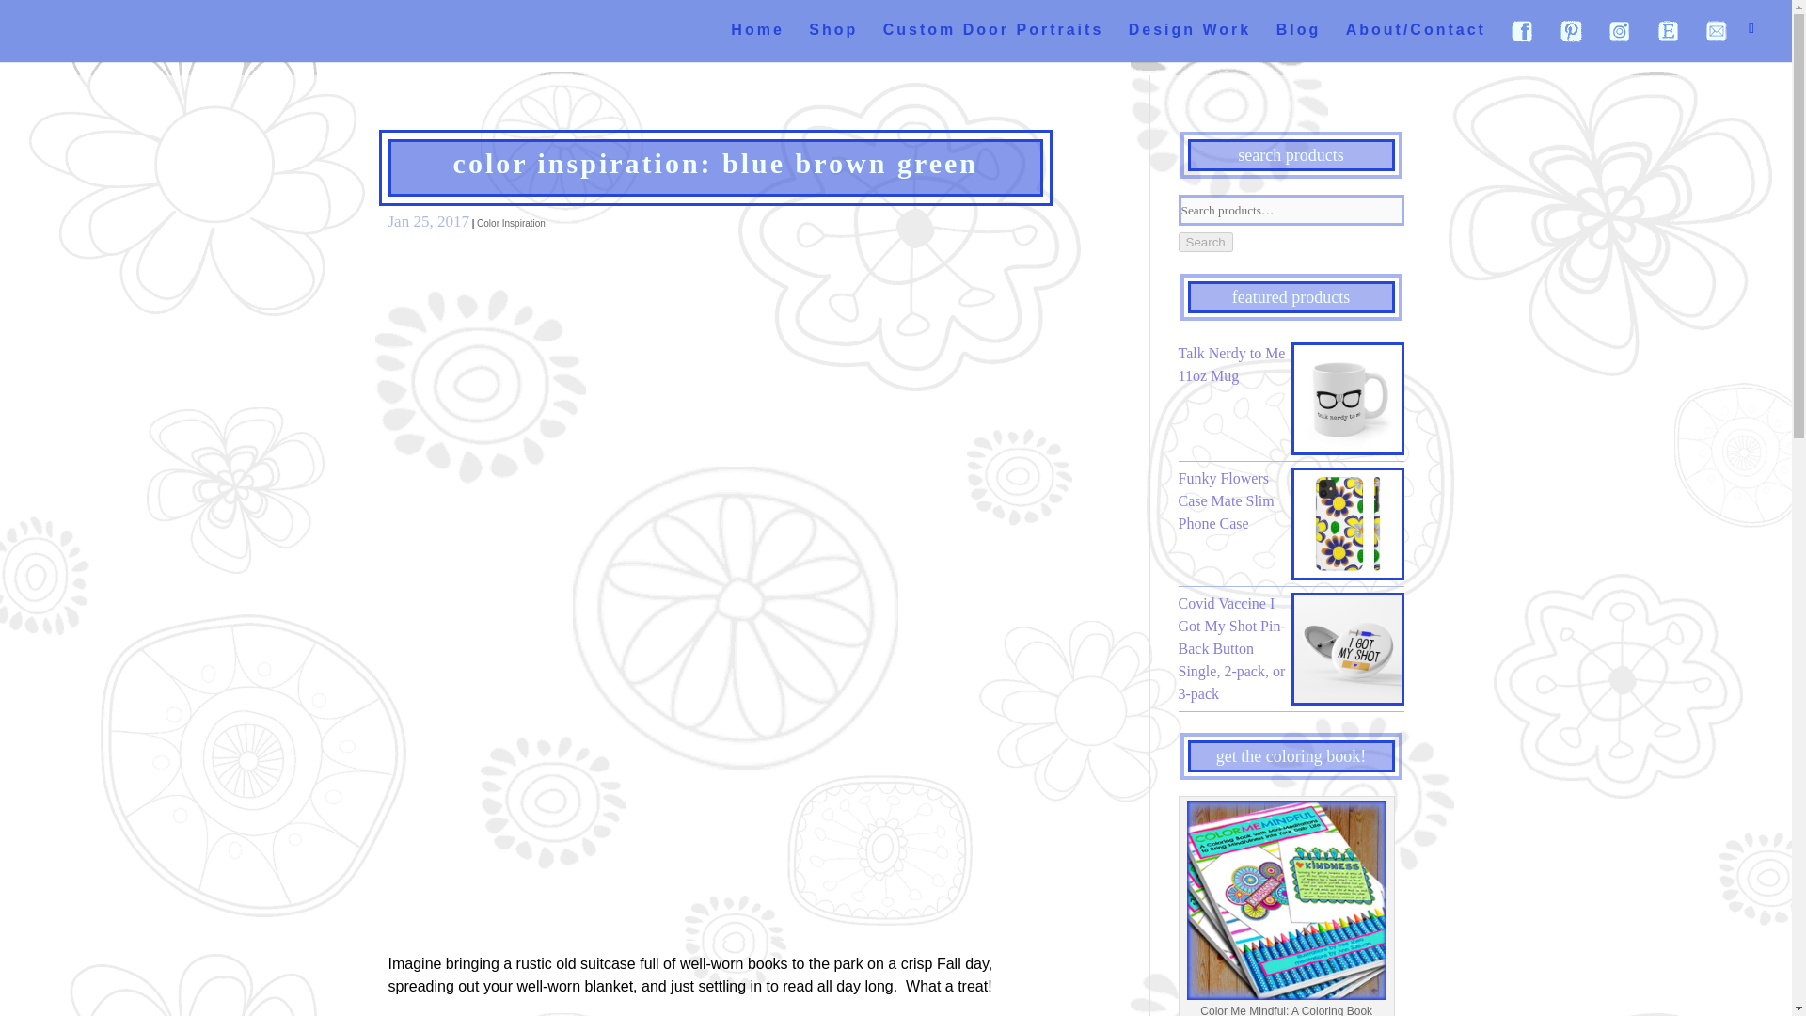 Image resolution: width=1806 pixels, height=1016 pixels. Describe the element at coordinates (993, 40) in the screenshot. I see `Custom Door Portraits` at that location.